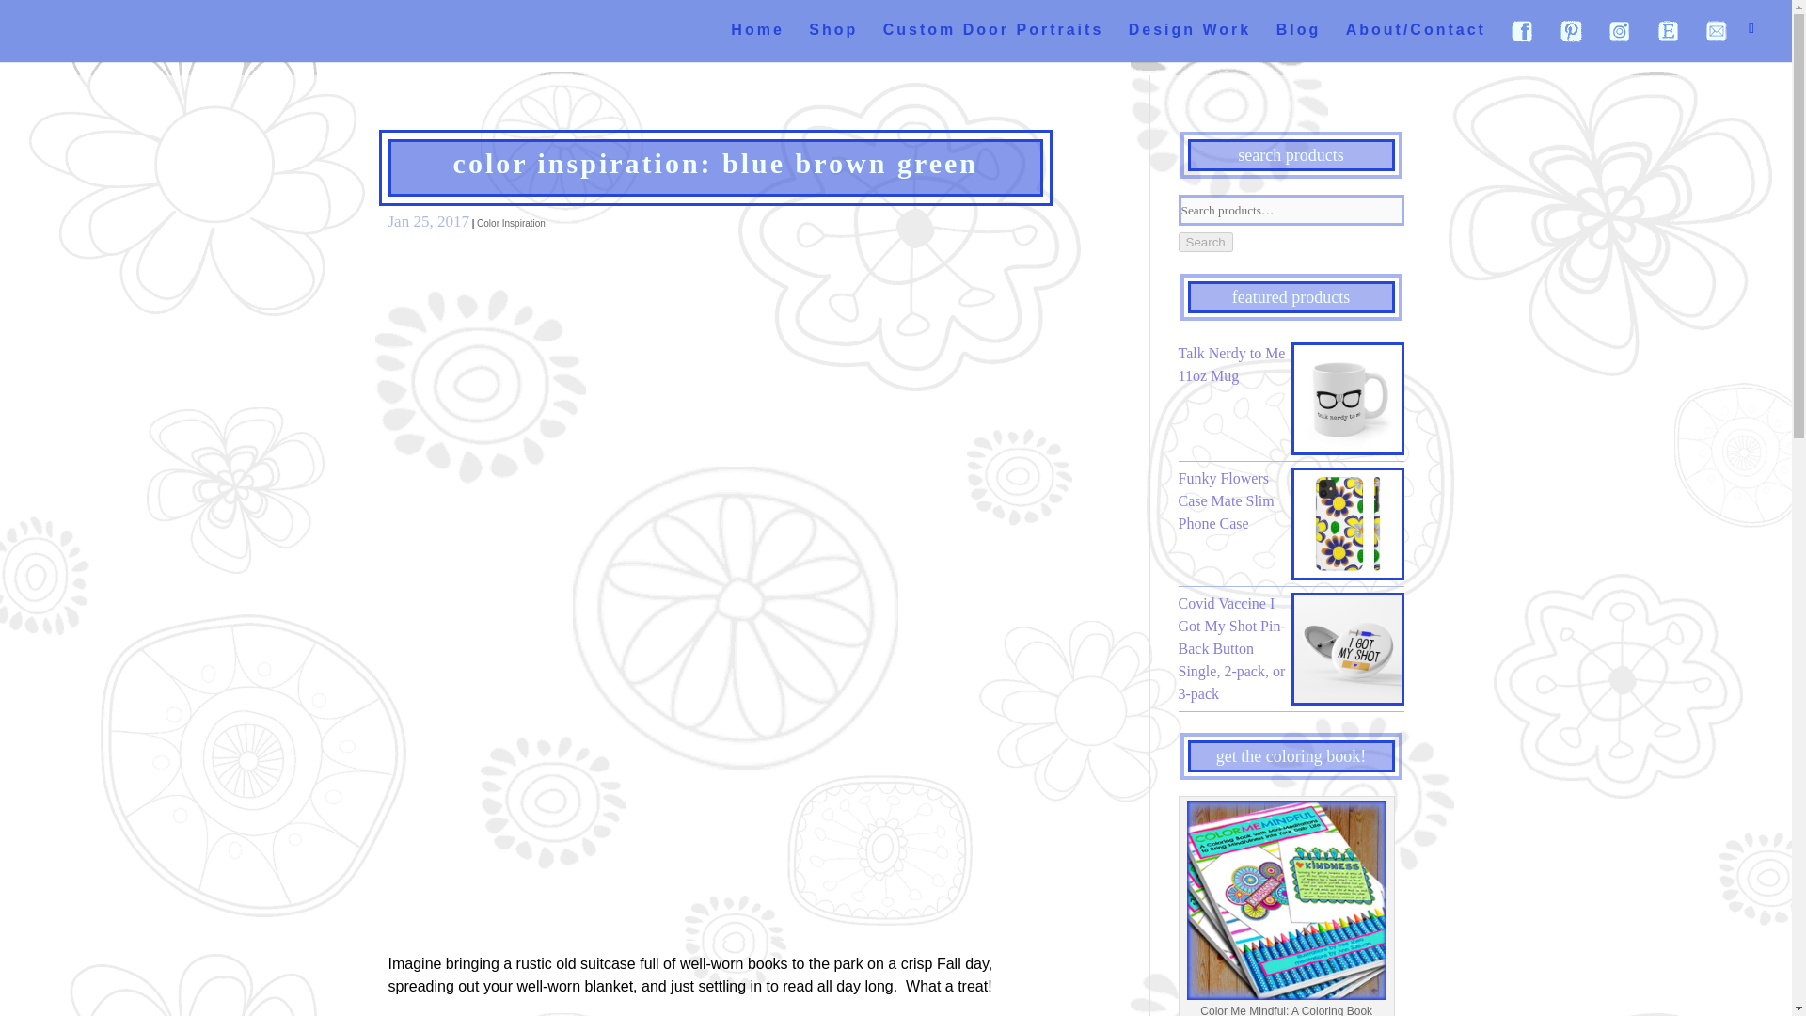 Image resolution: width=1806 pixels, height=1016 pixels. Describe the element at coordinates (993, 40) in the screenshot. I see `Custom Door Portraits` at that location.